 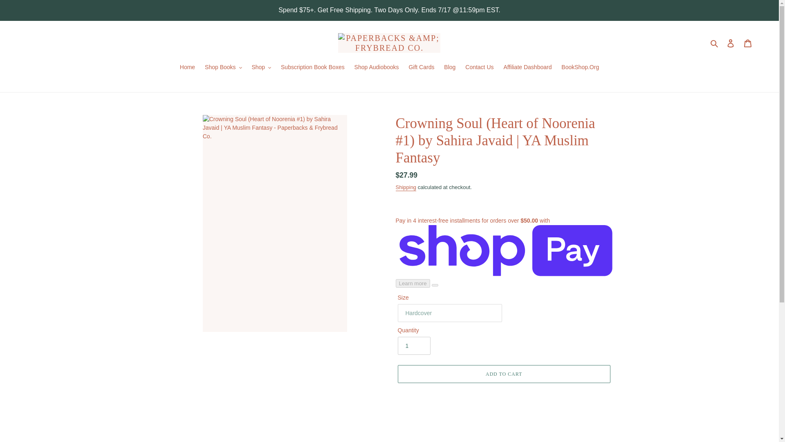 I want to click on 1, so click(x=414, y=345).